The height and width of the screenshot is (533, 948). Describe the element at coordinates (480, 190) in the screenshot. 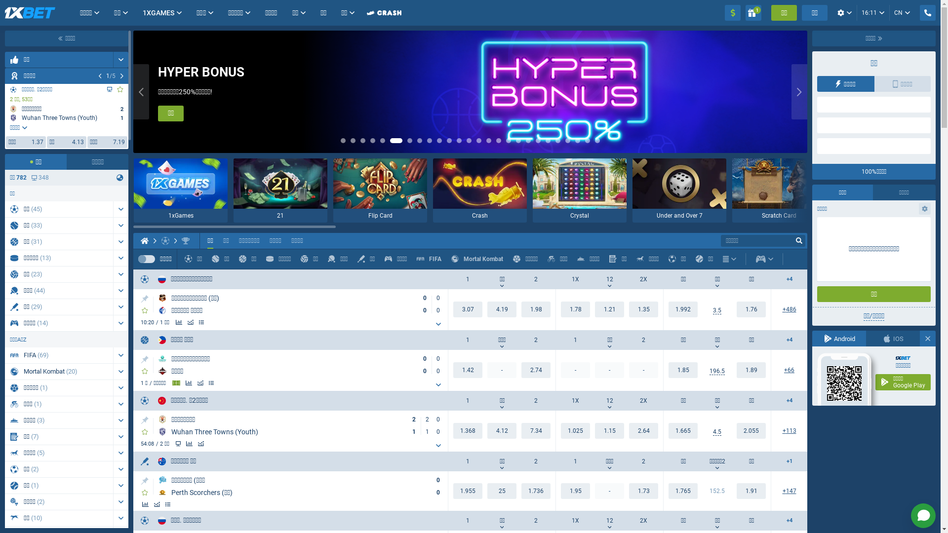

I see `Crash` at that location.